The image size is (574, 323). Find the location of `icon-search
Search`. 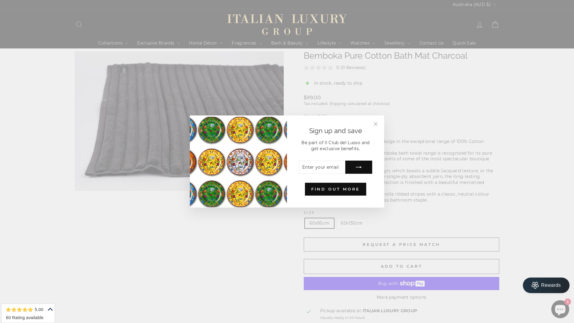

icon-search
Search is located at coordinates (79, 25).